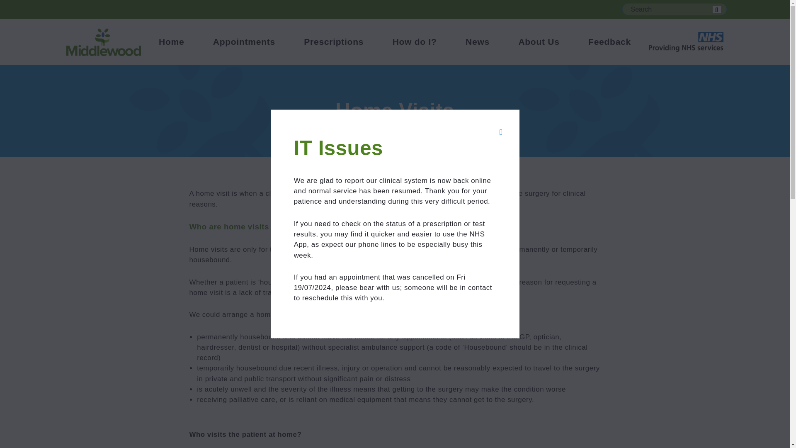 The height and width of the screenshot is (448, 796). What do you see at coordinates (244, 41) in the screenshot?
I see `Appointments` at bounding box center [244, 41].